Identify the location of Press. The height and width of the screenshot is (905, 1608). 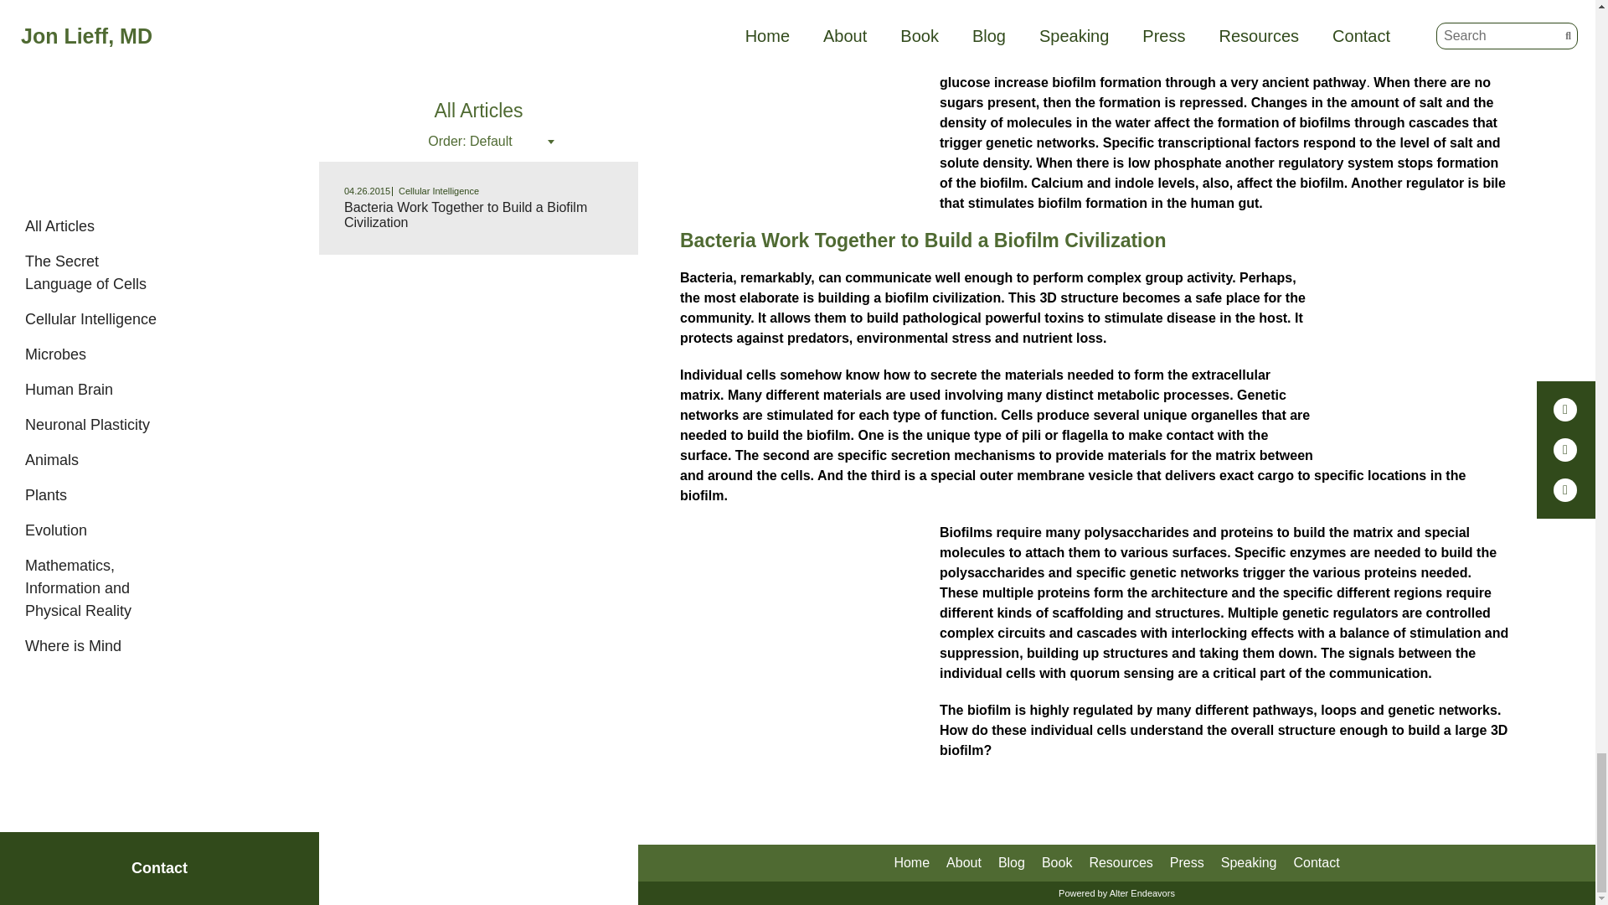
(1188, 863).